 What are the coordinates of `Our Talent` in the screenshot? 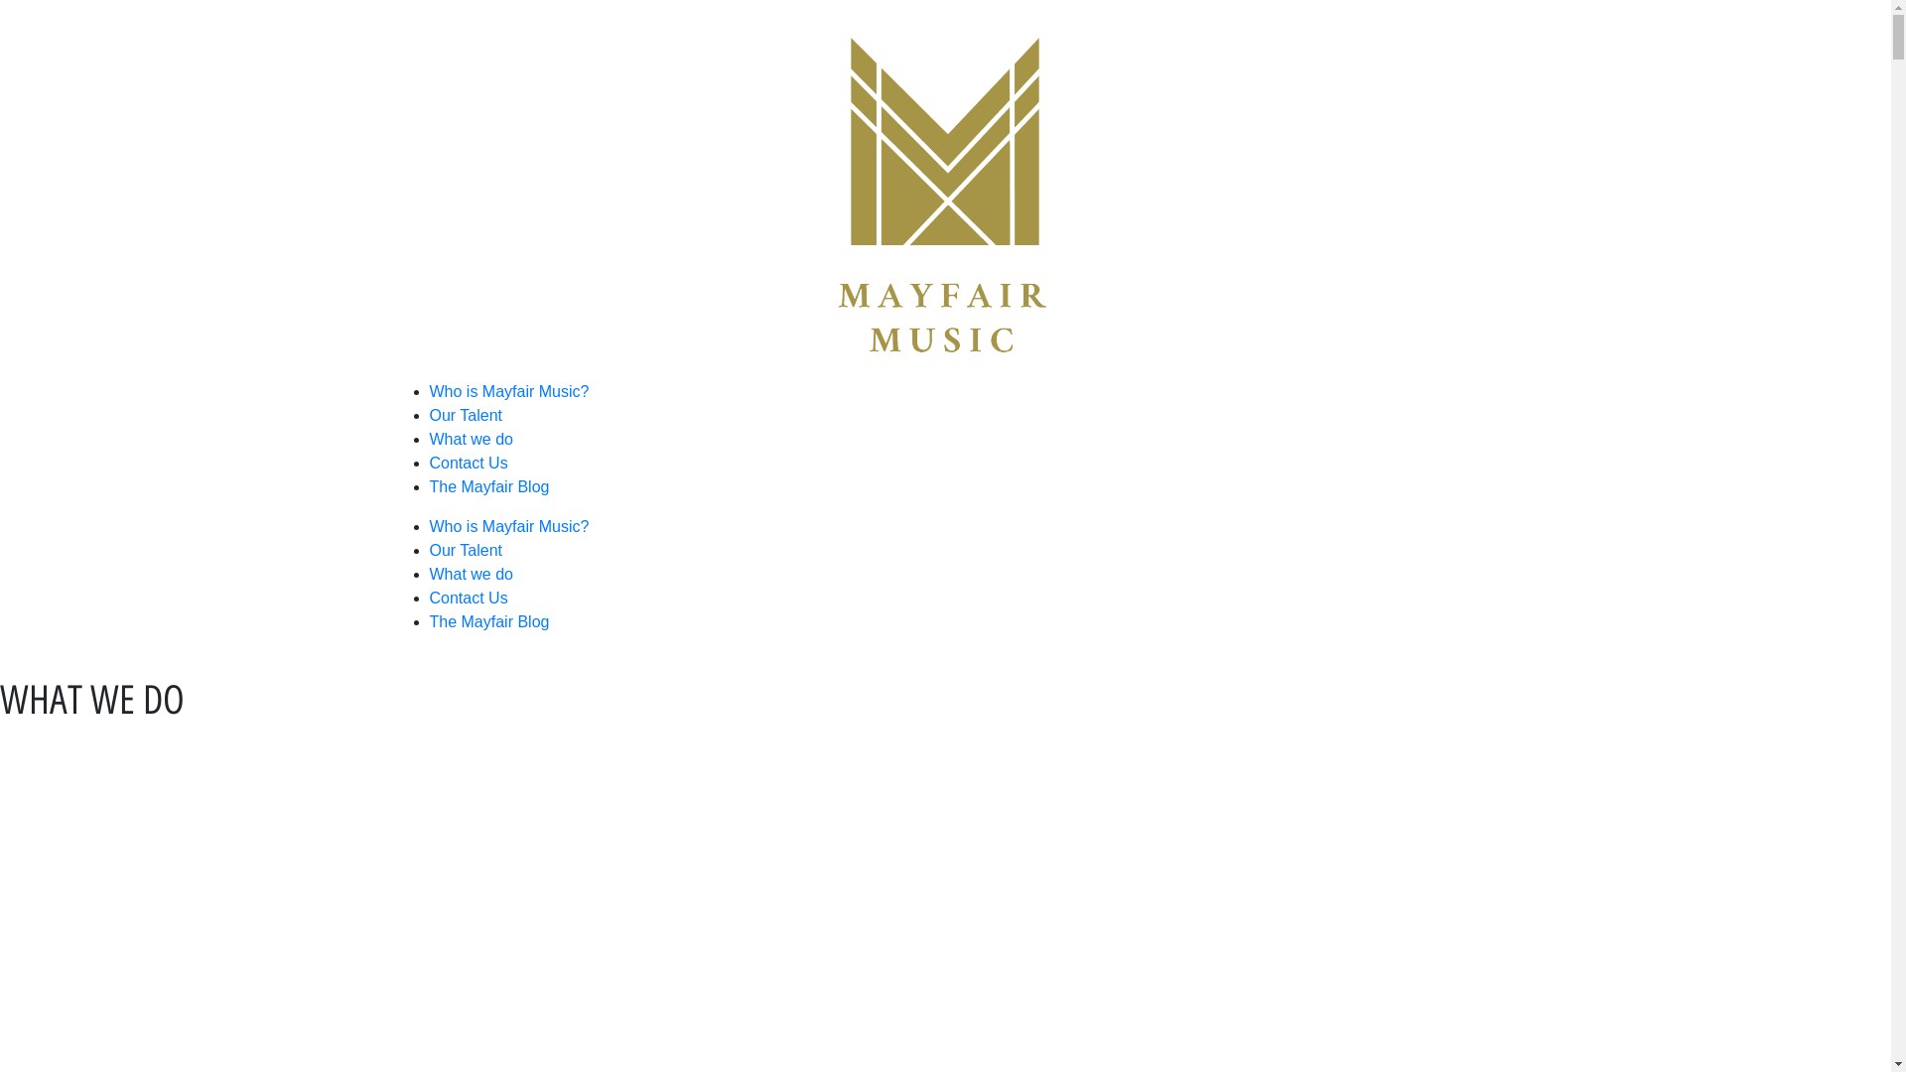 It's located at (466, 415).